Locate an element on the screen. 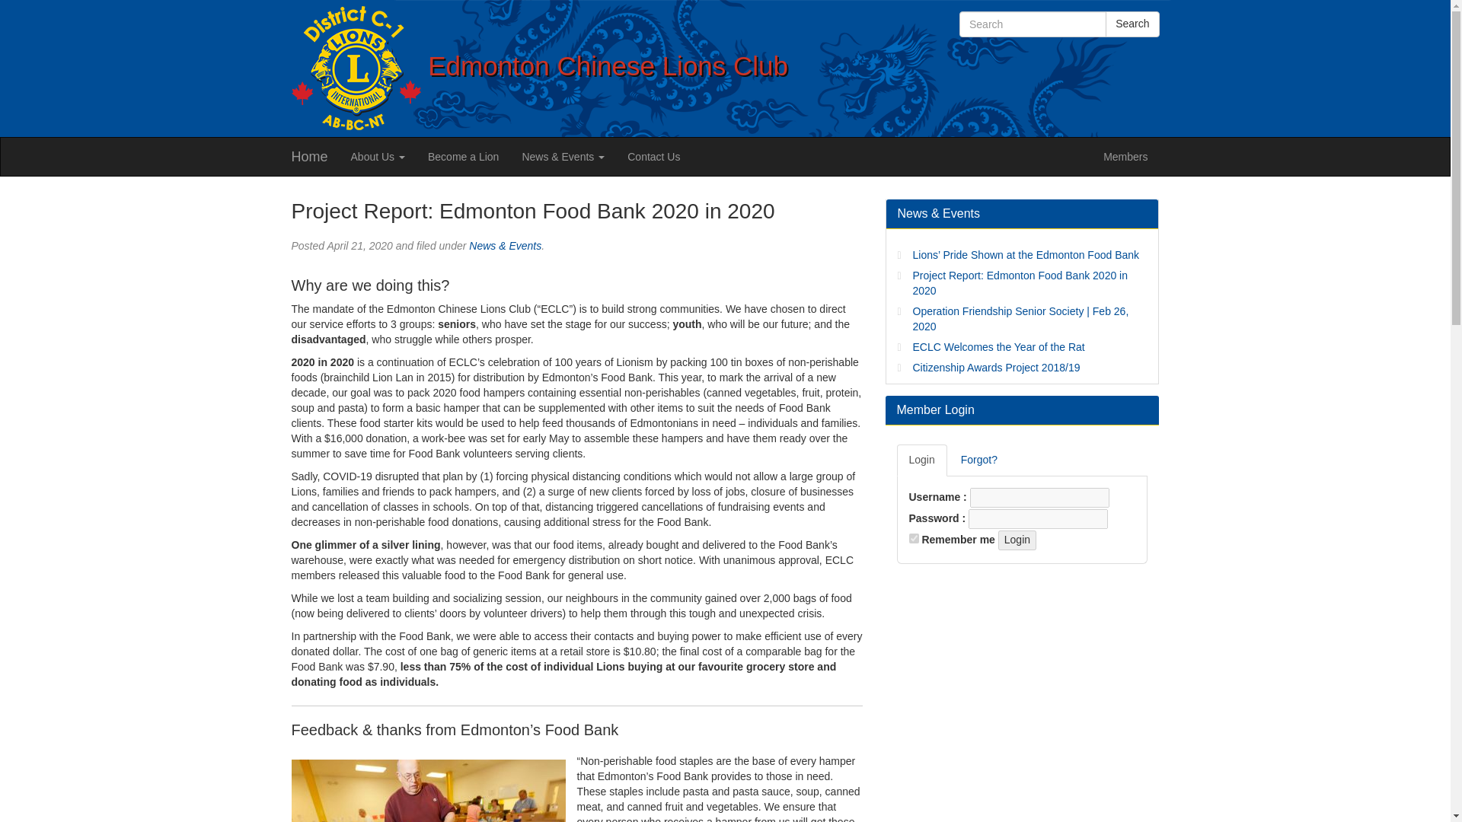 This screenshot has width=1462, height=822. Project Report: Edmonton Food Bank 2020 in 2020 is located at coordinates (1020, 283).